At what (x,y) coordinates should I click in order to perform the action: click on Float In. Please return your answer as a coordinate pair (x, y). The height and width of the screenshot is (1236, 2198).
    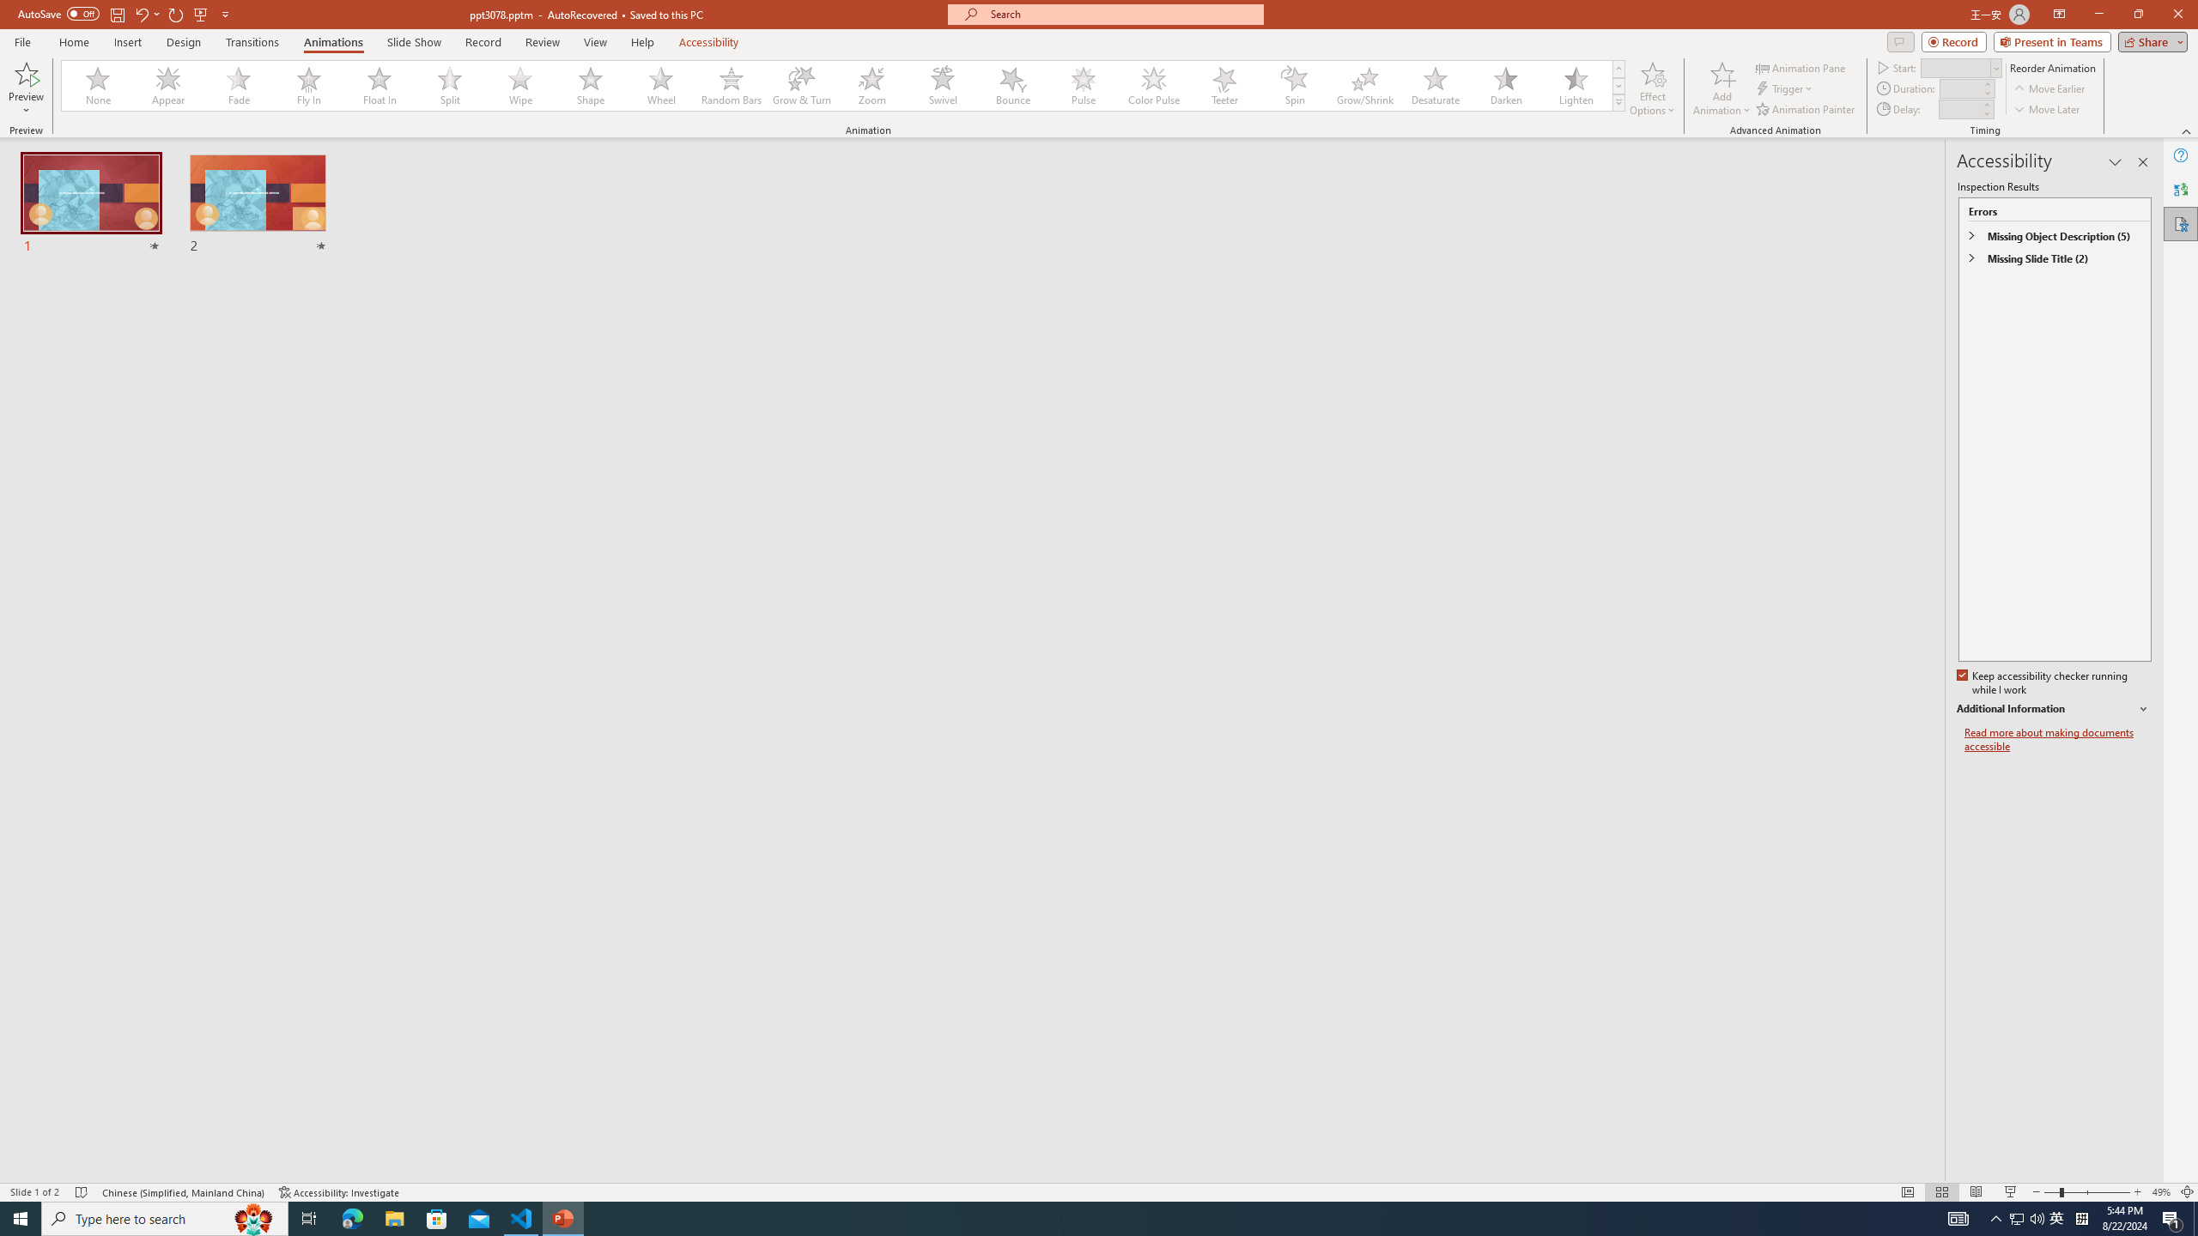
    Looking at the image, I should click on (379, 86).